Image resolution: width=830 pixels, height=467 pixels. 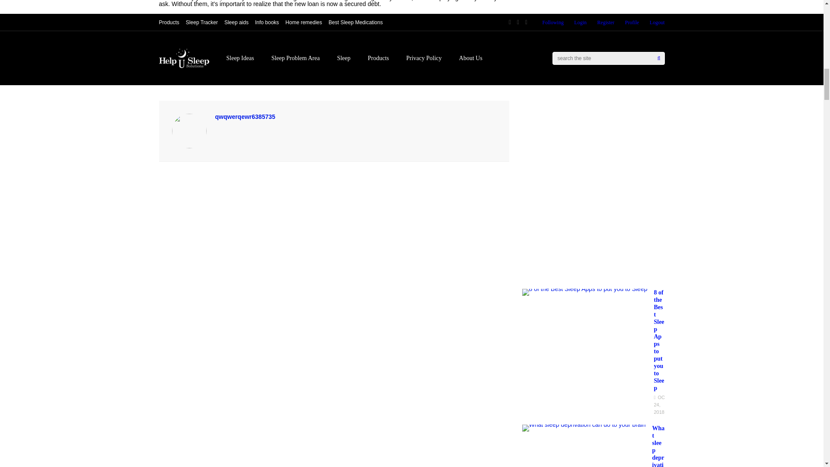 What do you see at coordinates (357, 57) in the screenshot?
I see `Click to share on Twitter` at bounding box center [357, 57].